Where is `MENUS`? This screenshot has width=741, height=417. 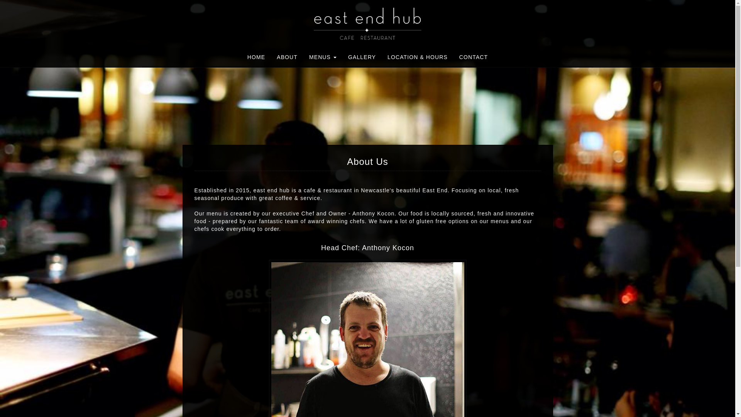
MENUS is located at coordinates (323, 57).